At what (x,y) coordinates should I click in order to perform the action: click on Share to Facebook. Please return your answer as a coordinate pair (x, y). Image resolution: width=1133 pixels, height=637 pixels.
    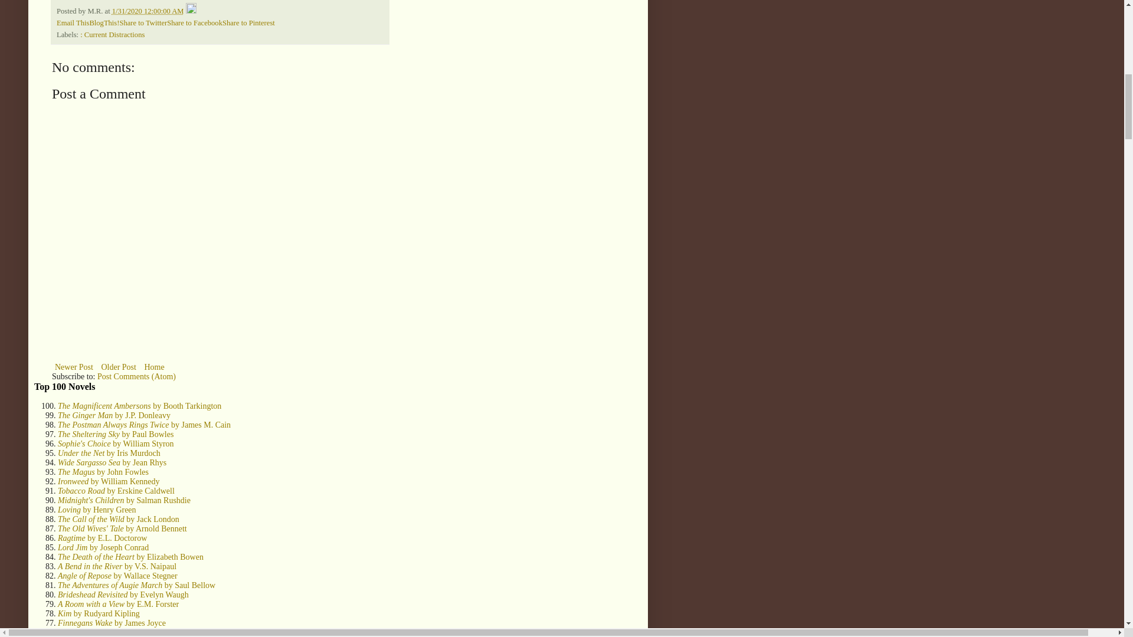
    Looking at the image, I should click on (194, 23).